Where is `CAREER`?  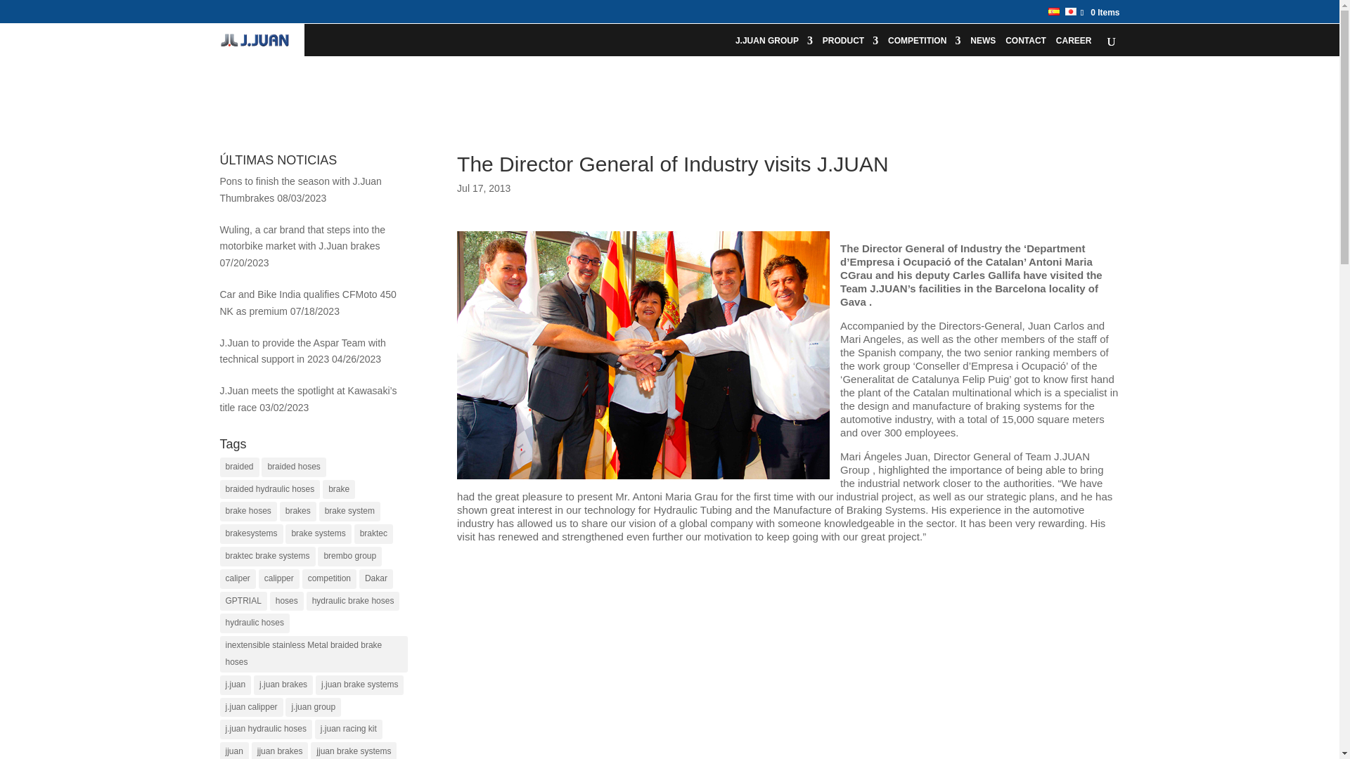
CAREER is located at coordinates (1074, 45).